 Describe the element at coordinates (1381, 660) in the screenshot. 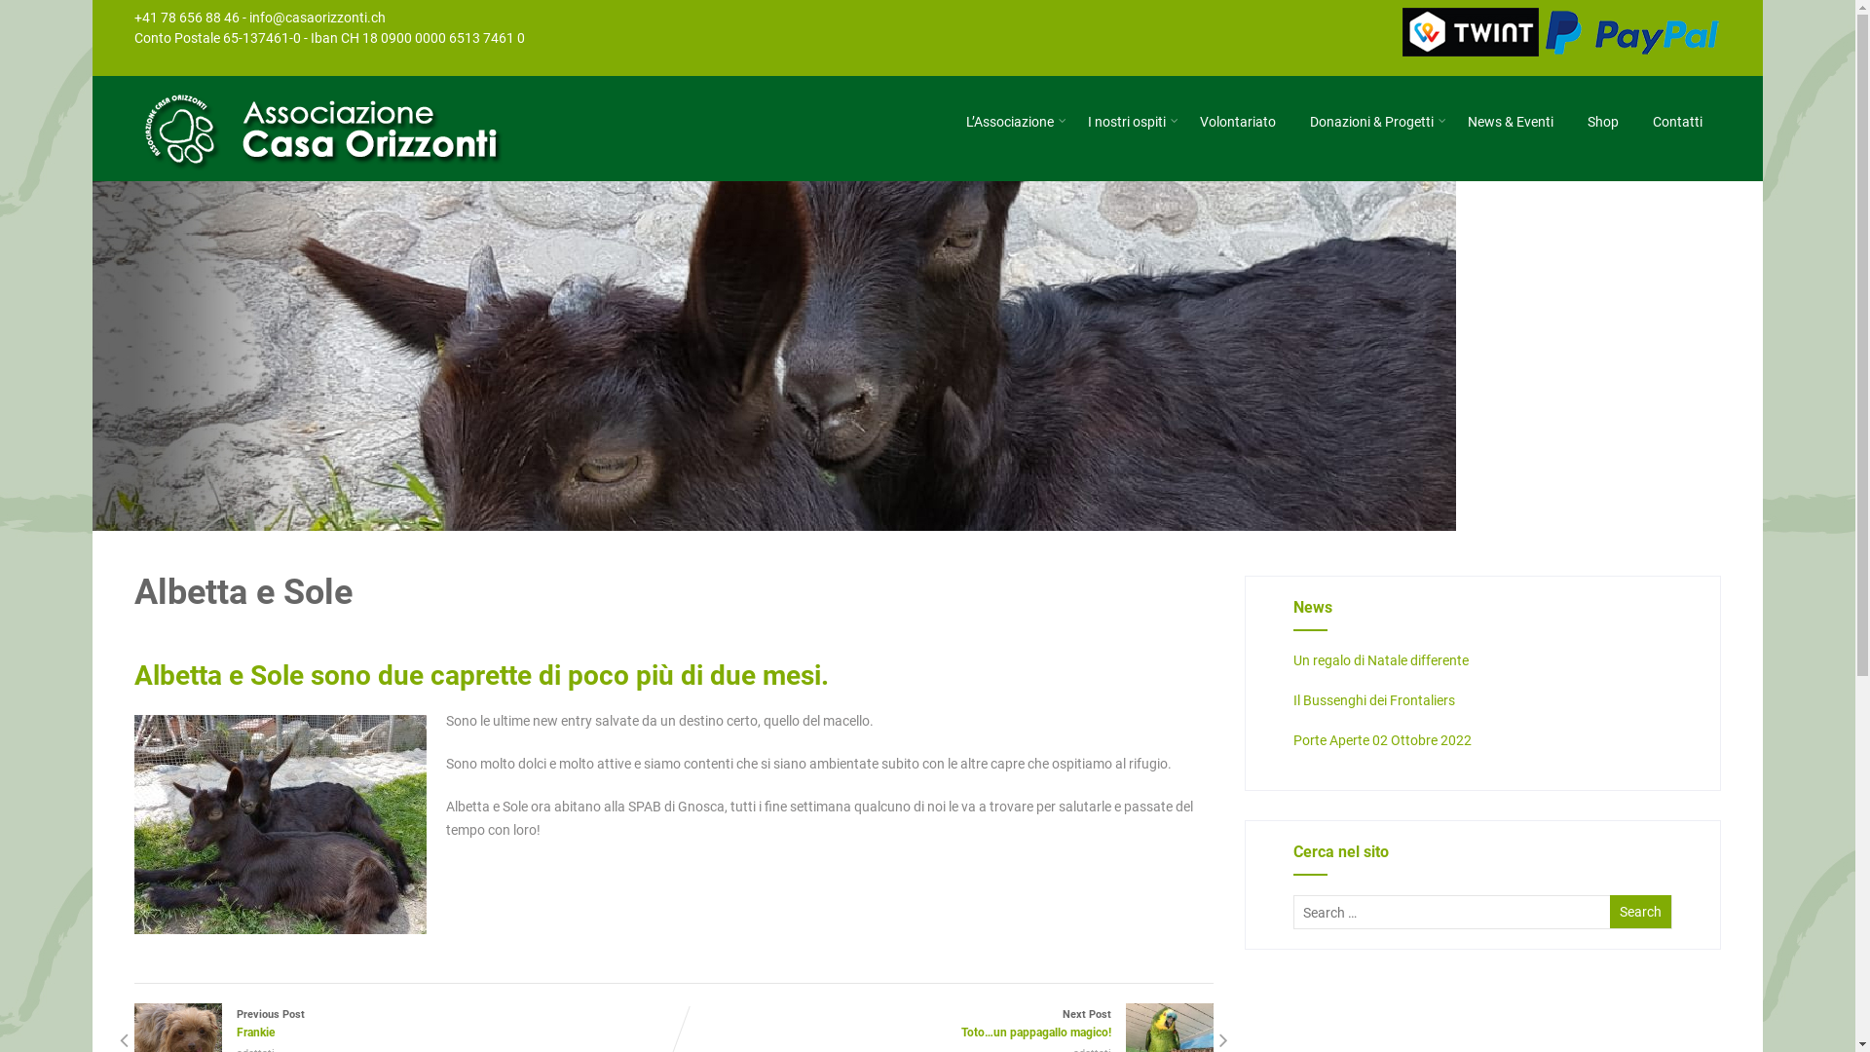

I see `Un regalo di Natale differente` at that location.